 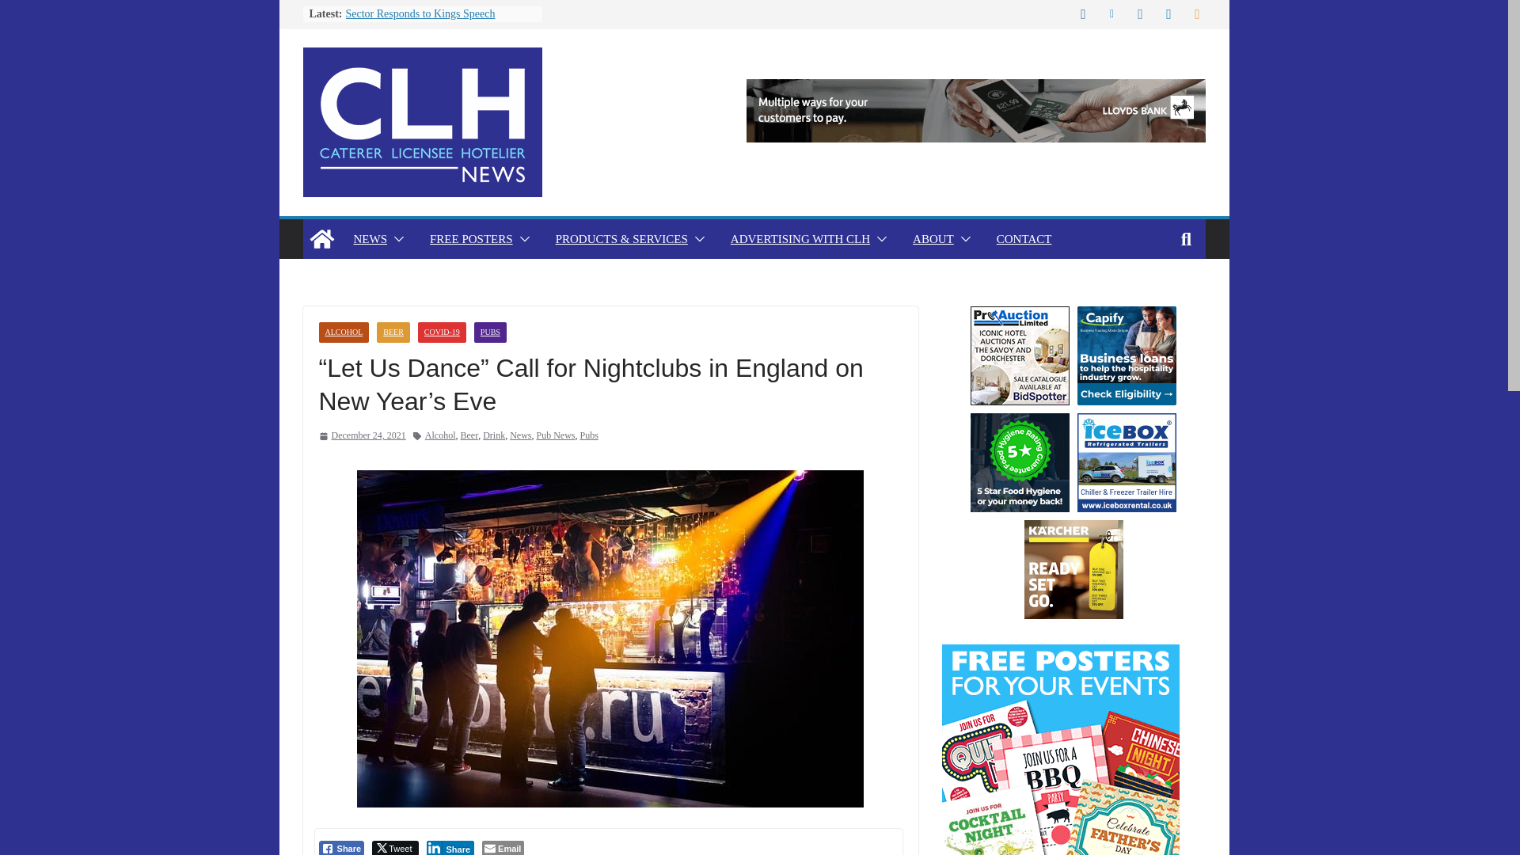 I want to click on CLH News: Caterer, Licensee and Hotelier News, so click(x=321, y=239).